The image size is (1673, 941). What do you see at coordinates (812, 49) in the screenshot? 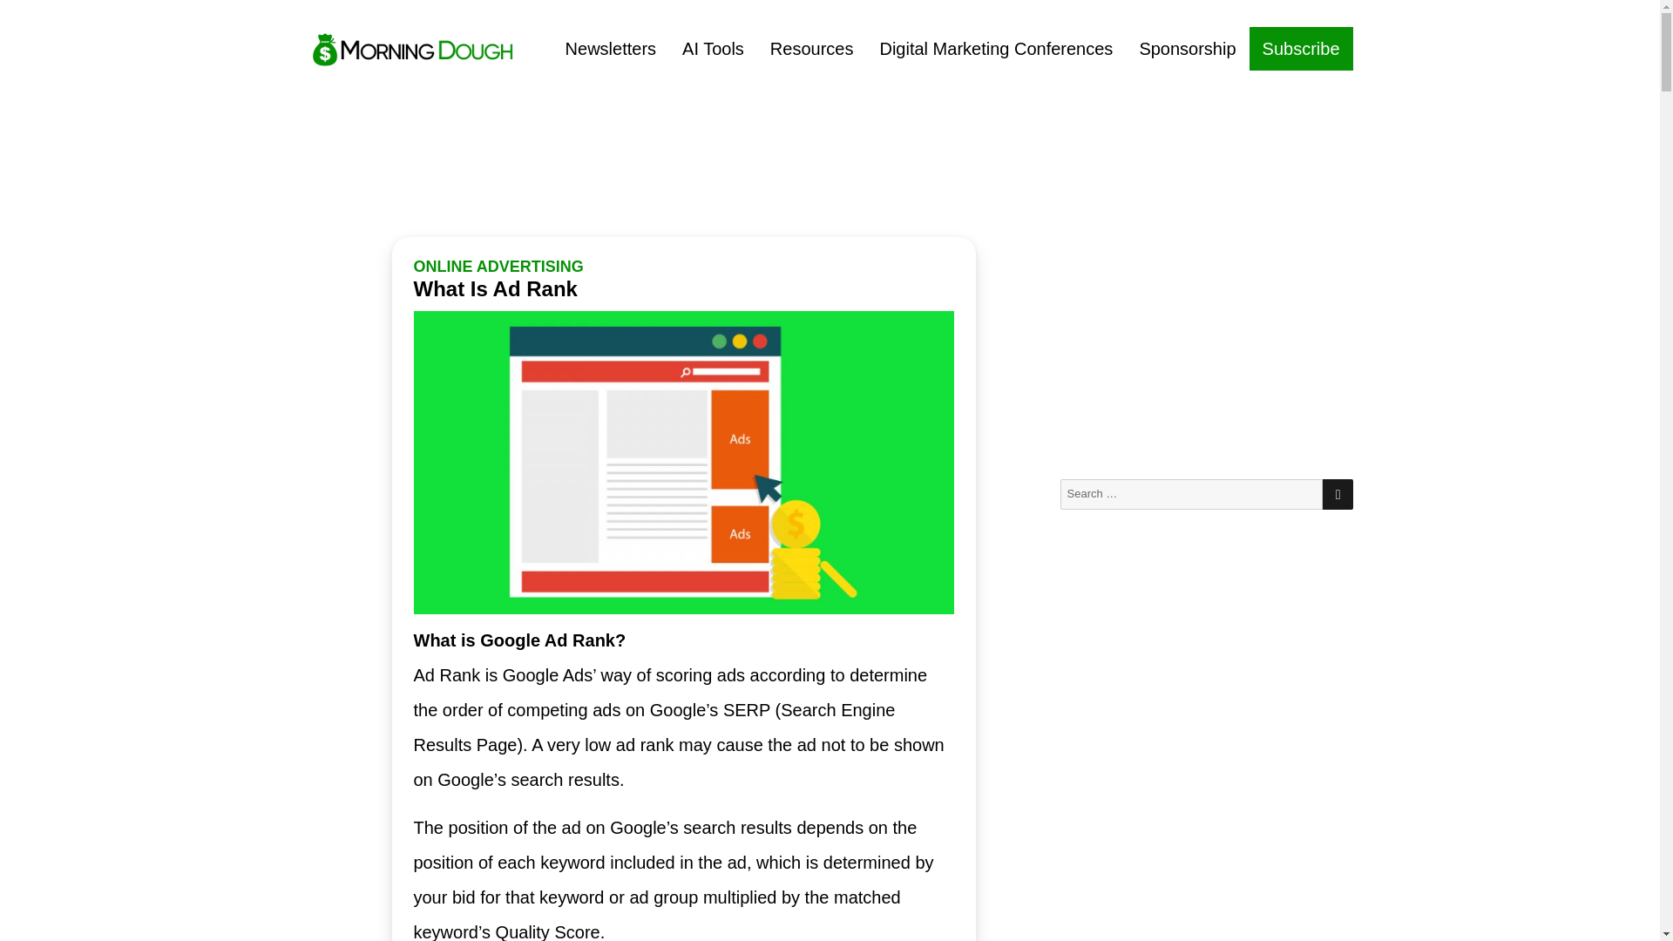
I see `Resources` at bounding box center [812, 49].